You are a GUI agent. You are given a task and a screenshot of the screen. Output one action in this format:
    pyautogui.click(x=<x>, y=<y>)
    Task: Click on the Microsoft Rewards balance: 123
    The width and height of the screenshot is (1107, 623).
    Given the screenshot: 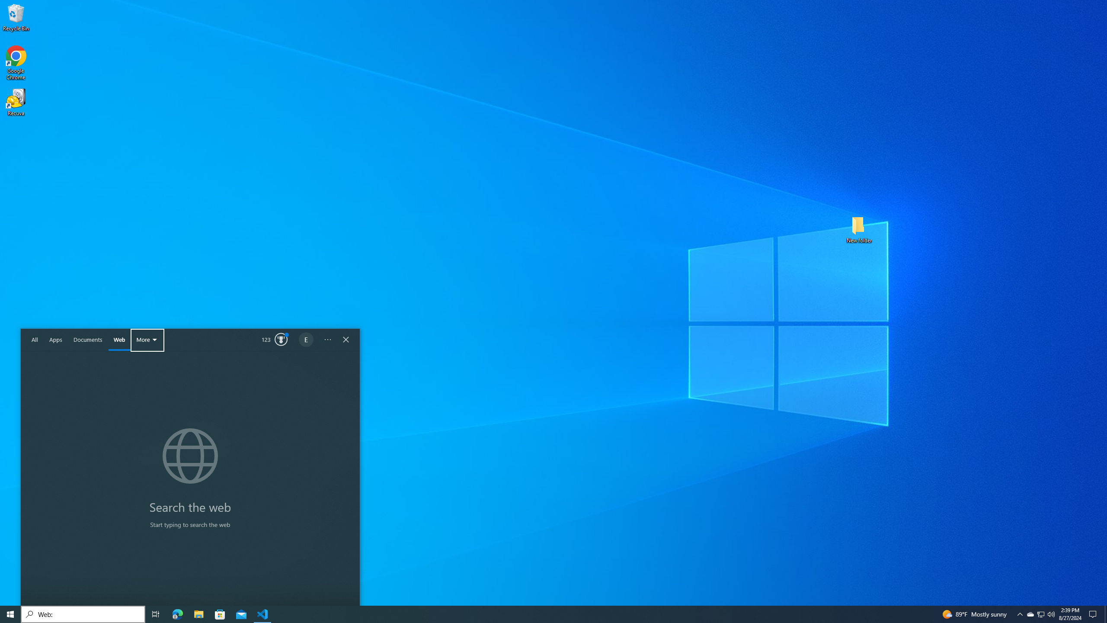 What is the action you would take?
    pyautogui.click(x=1030, y=614)
    